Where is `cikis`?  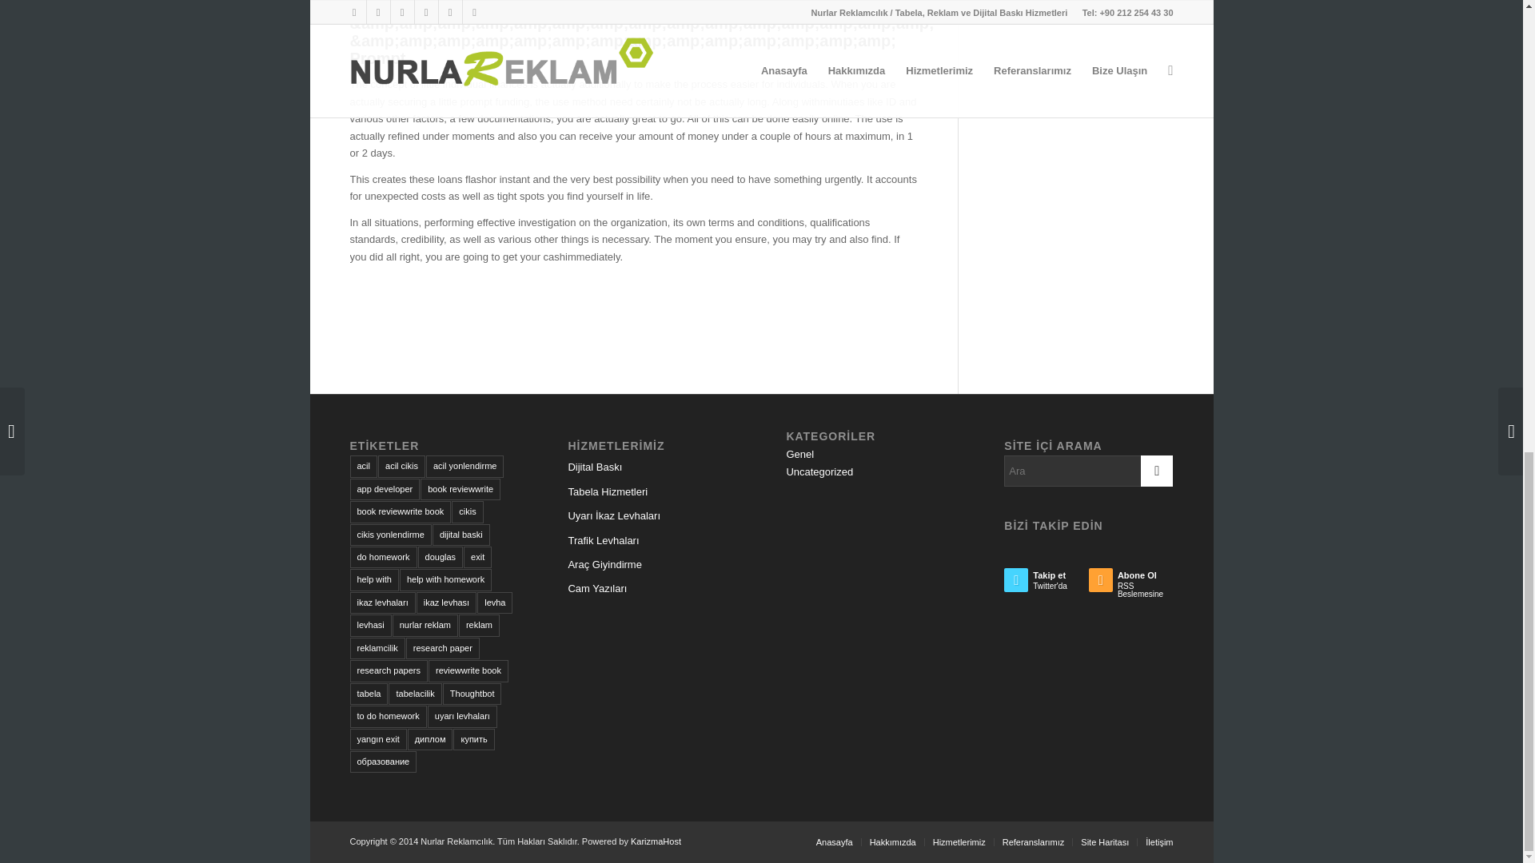 cikis is located at coordinates (467, 511).